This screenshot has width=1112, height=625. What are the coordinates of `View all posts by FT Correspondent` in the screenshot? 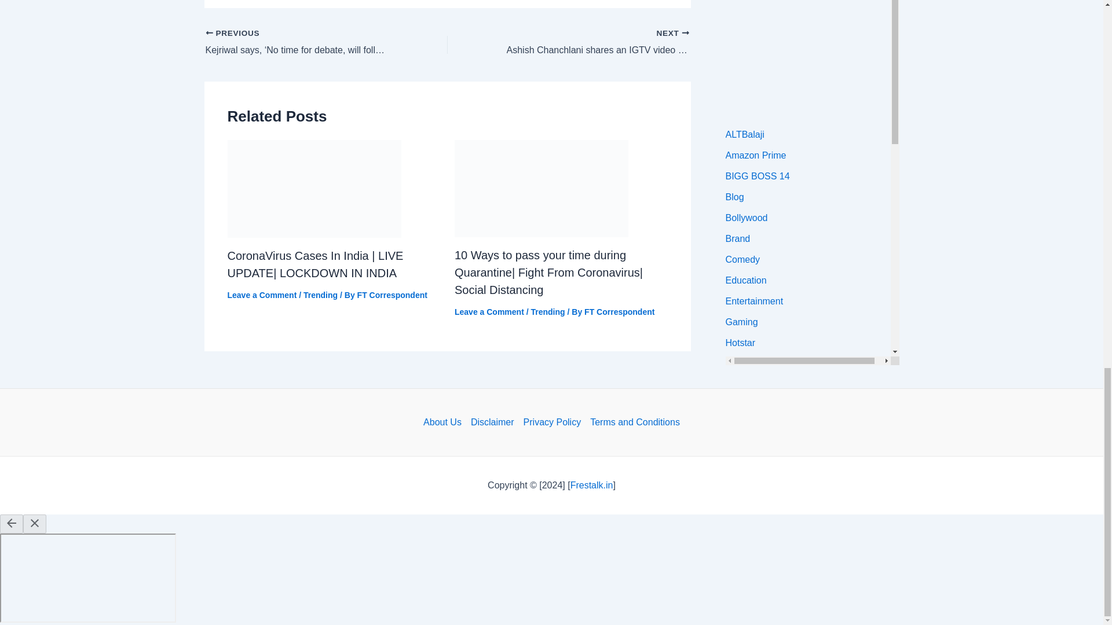 It's located at (392, 295).